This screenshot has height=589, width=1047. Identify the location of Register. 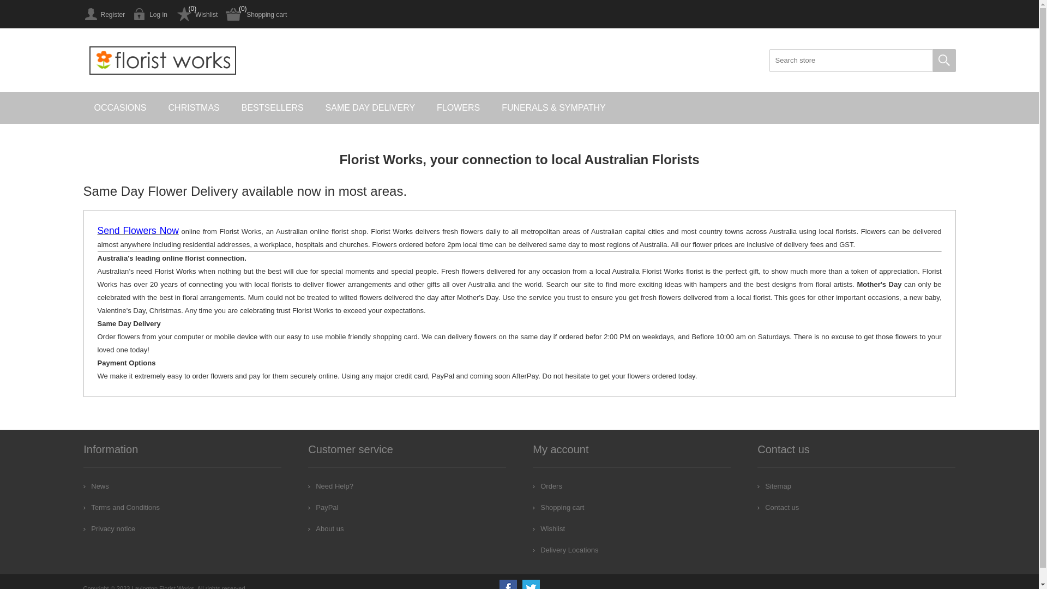
(104, 14).